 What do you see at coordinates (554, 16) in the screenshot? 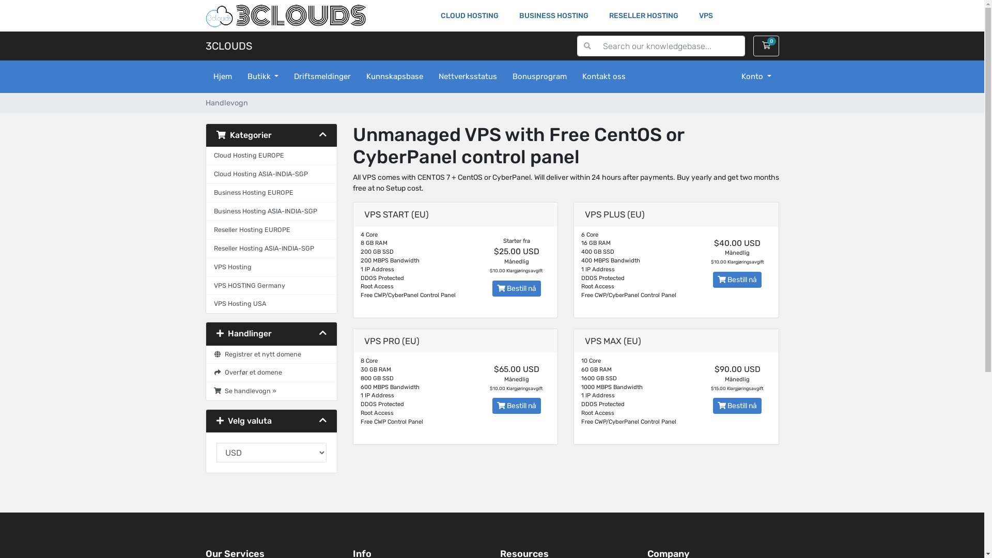
I see `BUSINESS HOSTING` at bounding box center [554, 16].